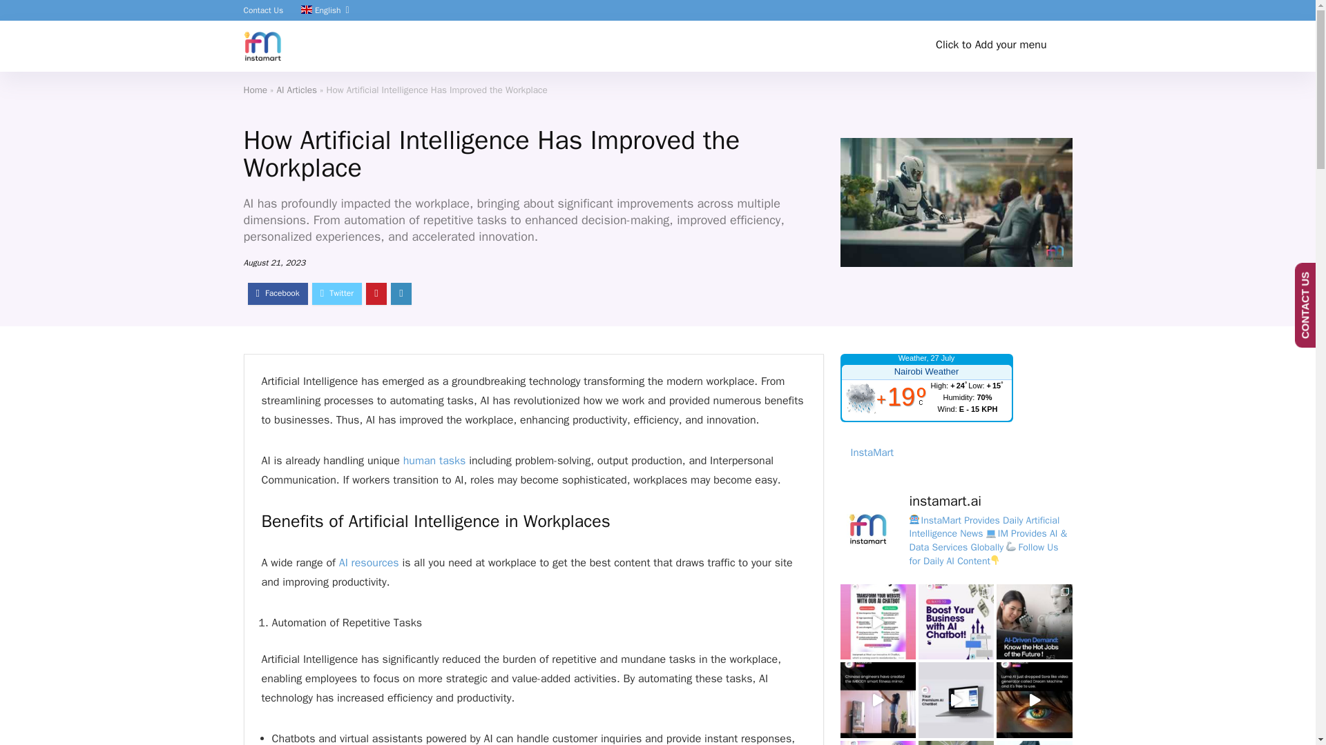 This screenshot has width=1326, height=745. What do you see at coordinates (297, 90) in the screenshot?
I see `AI Articles` at bounding box center [297, 90].